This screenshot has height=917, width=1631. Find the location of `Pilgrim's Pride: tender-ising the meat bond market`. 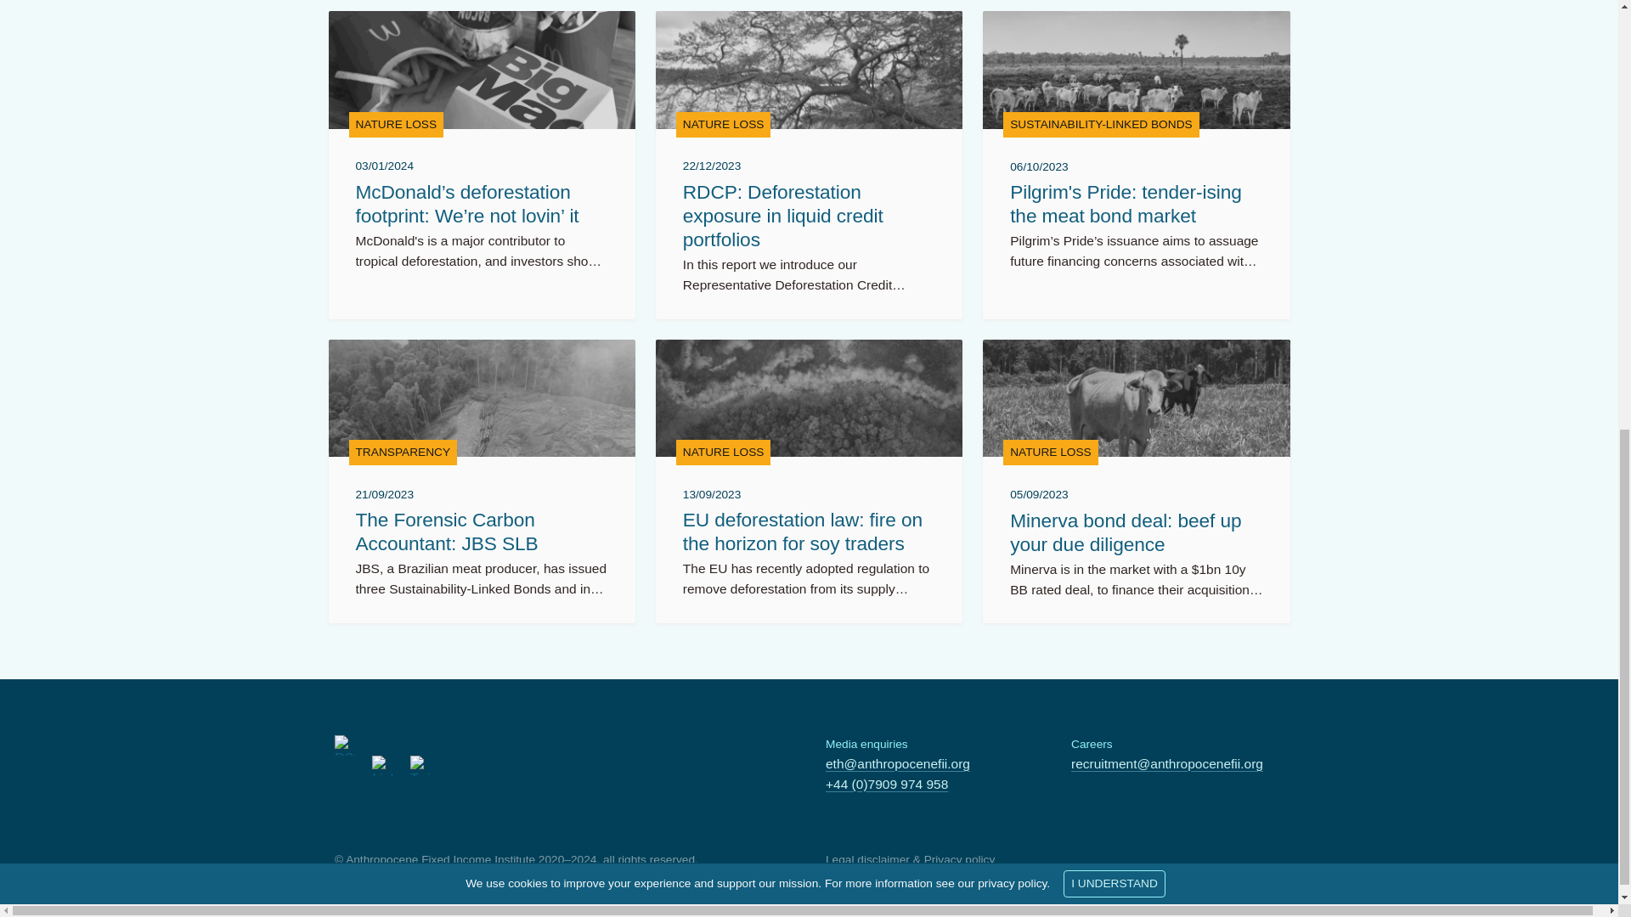

Pilgrim's Pride: tender-ising the meat bond market is located at coordinates (1125, 203).